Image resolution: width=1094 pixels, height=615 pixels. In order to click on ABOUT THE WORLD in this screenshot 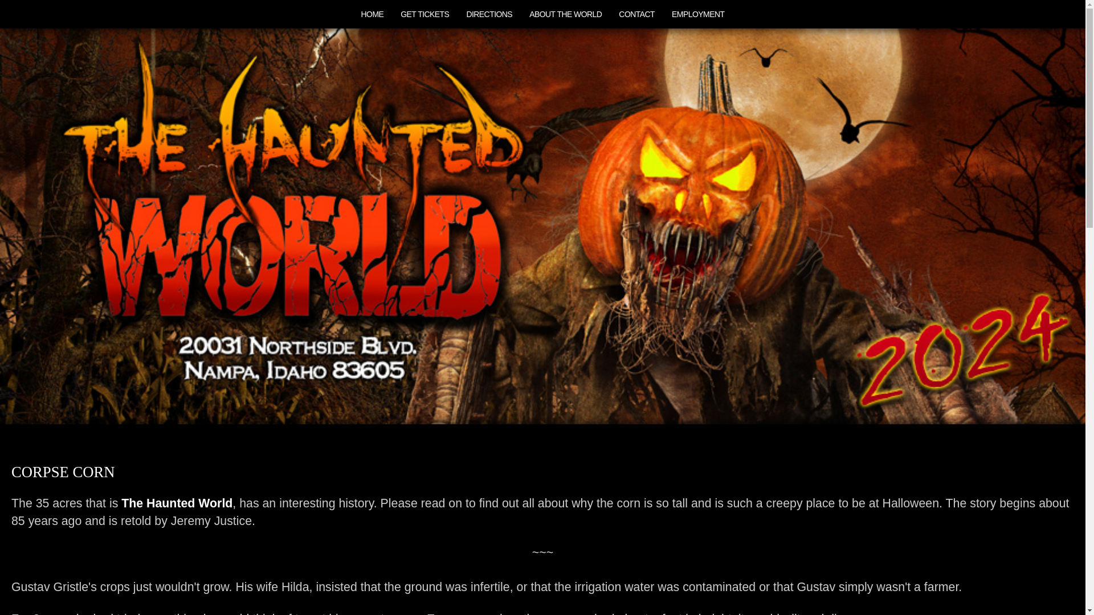, I will do `click(565, 14)`.